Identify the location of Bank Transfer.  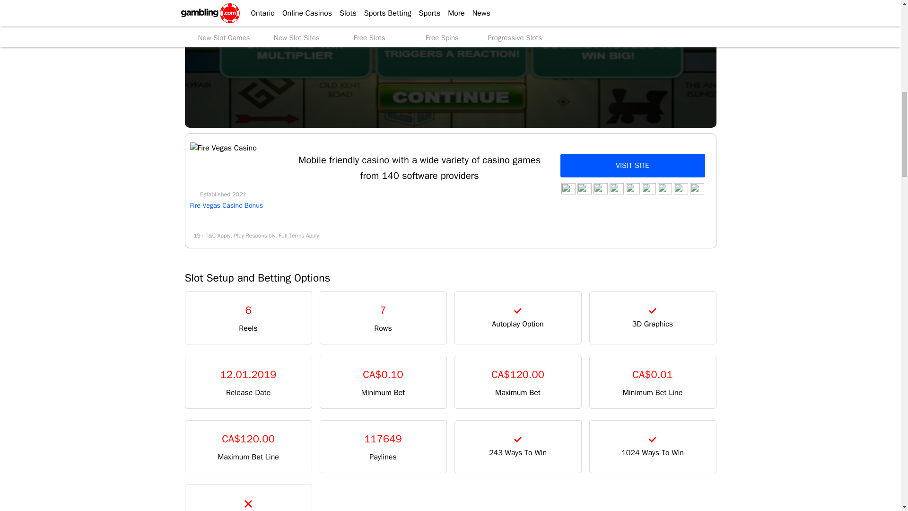
(680, 188).